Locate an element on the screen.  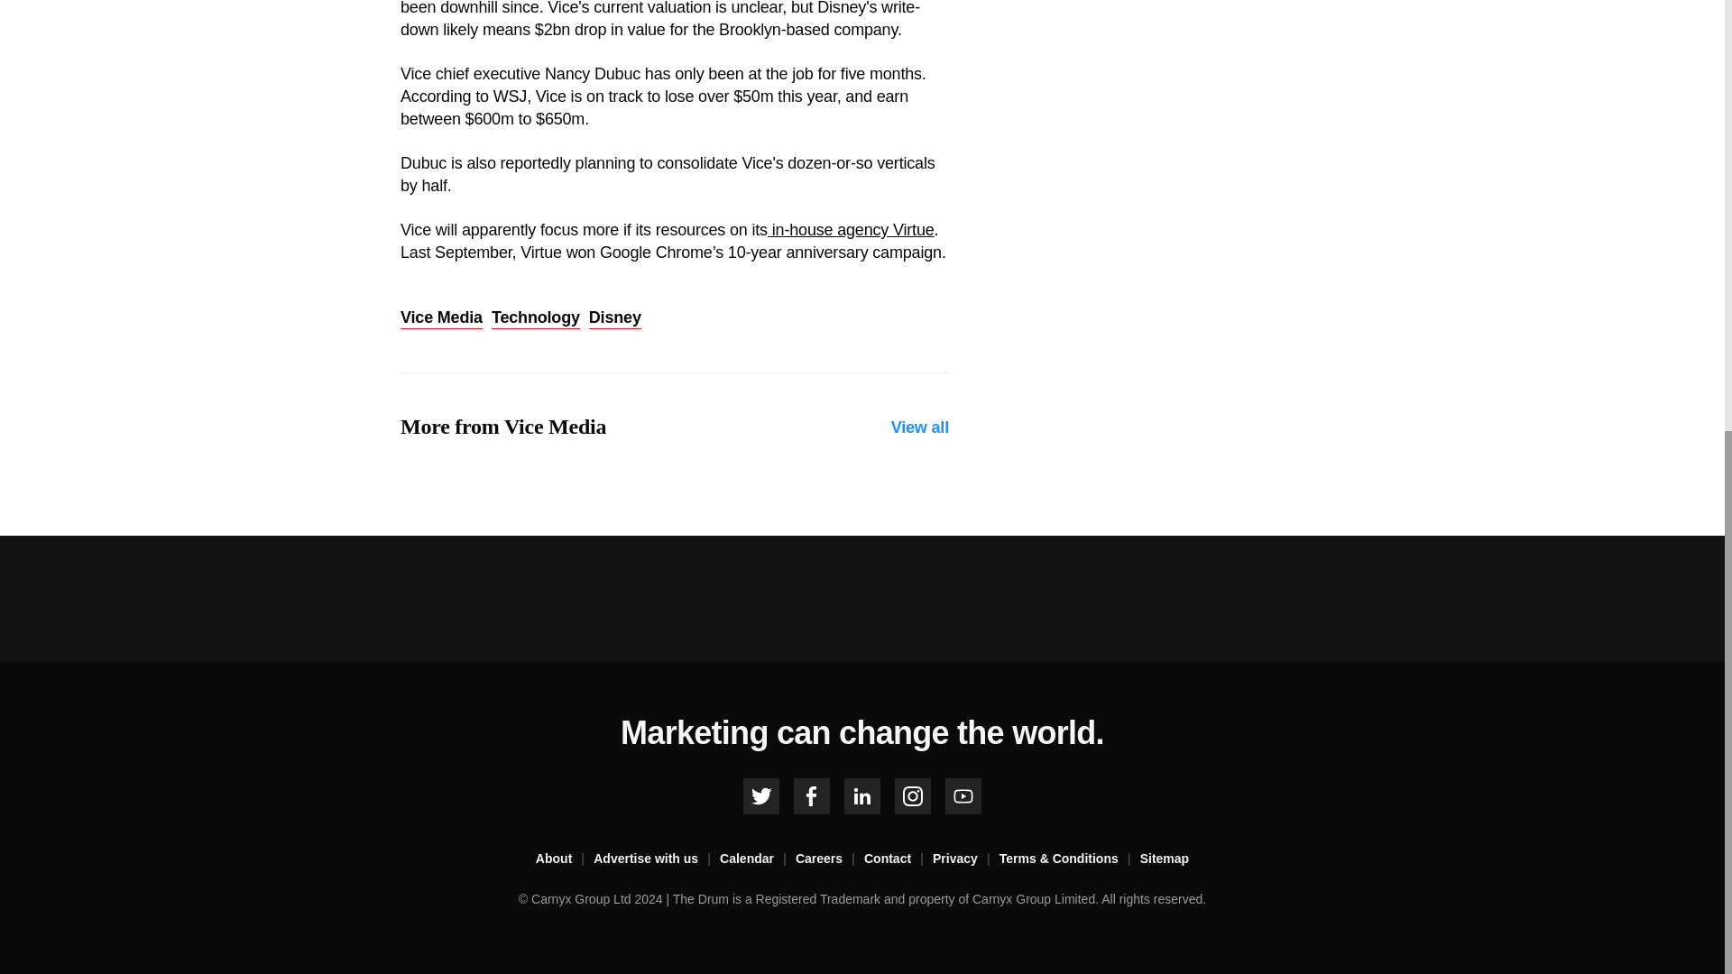
About is located at coordinates (565, 859).